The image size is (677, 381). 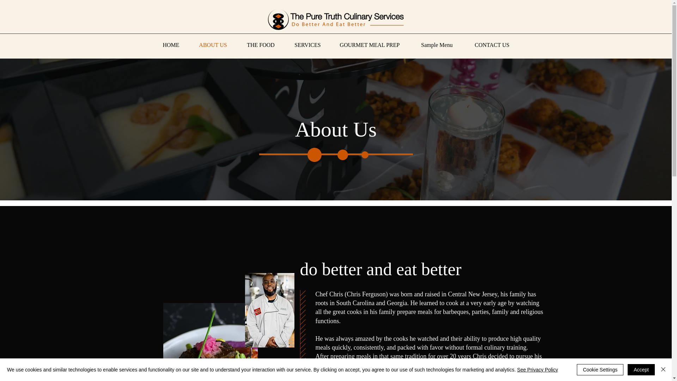 I want to click on ABOUT US, so click(x=212, y=45).